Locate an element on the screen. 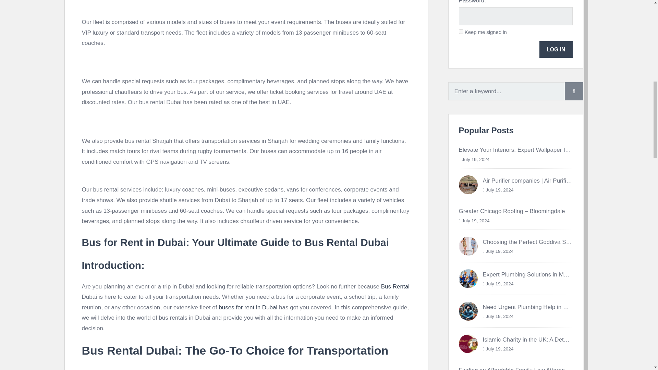 The height and width of the screenshot is (370, 658). July 19, 2024 is located at coordinates (476, 159).